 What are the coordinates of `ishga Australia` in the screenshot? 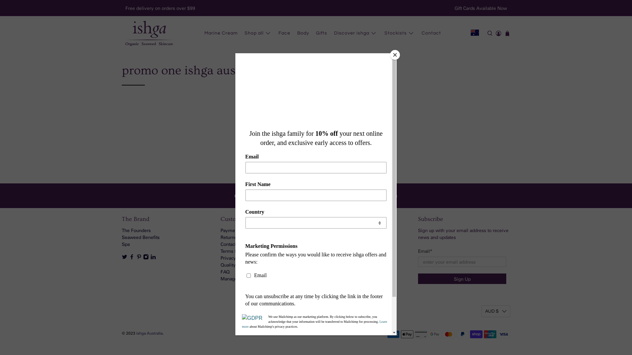 It's located at (149, 333).